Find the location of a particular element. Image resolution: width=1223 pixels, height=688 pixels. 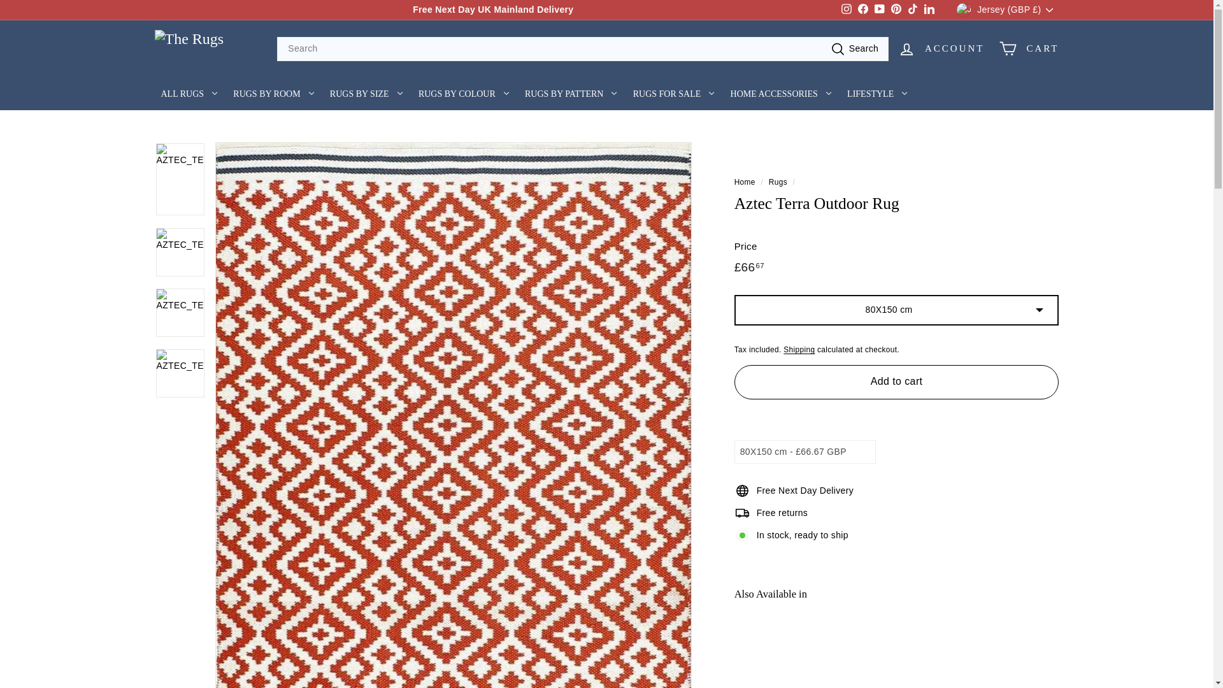

ACCOUNT is located at coordinates (929, 10).